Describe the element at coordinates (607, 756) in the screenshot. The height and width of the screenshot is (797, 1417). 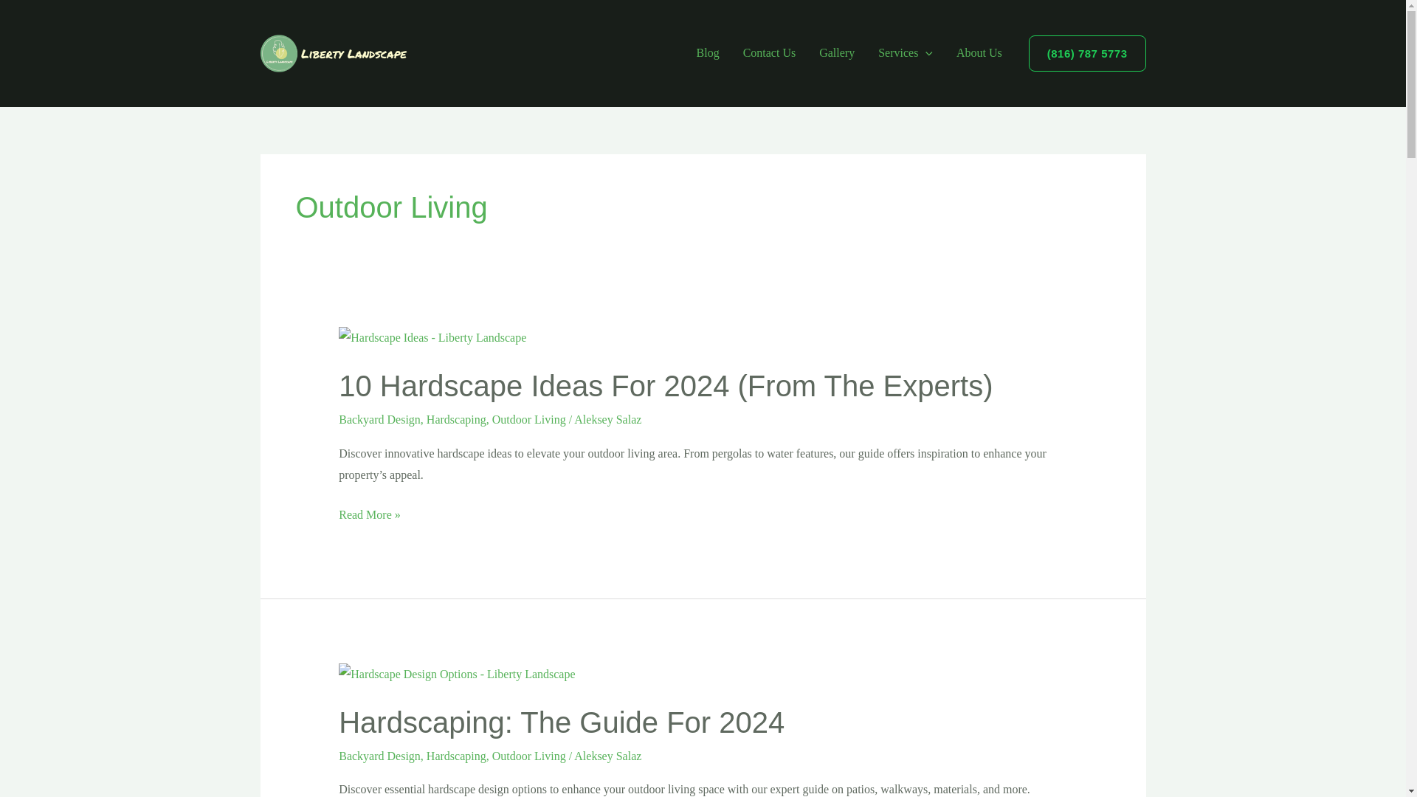
I see `View all posts by Aleksey Salaz` at that location.